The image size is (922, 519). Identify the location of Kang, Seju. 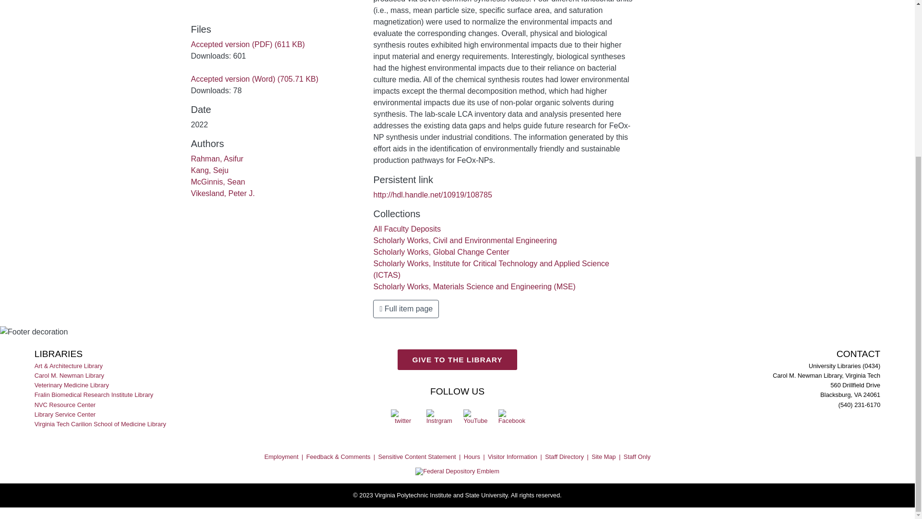
(209, 170).